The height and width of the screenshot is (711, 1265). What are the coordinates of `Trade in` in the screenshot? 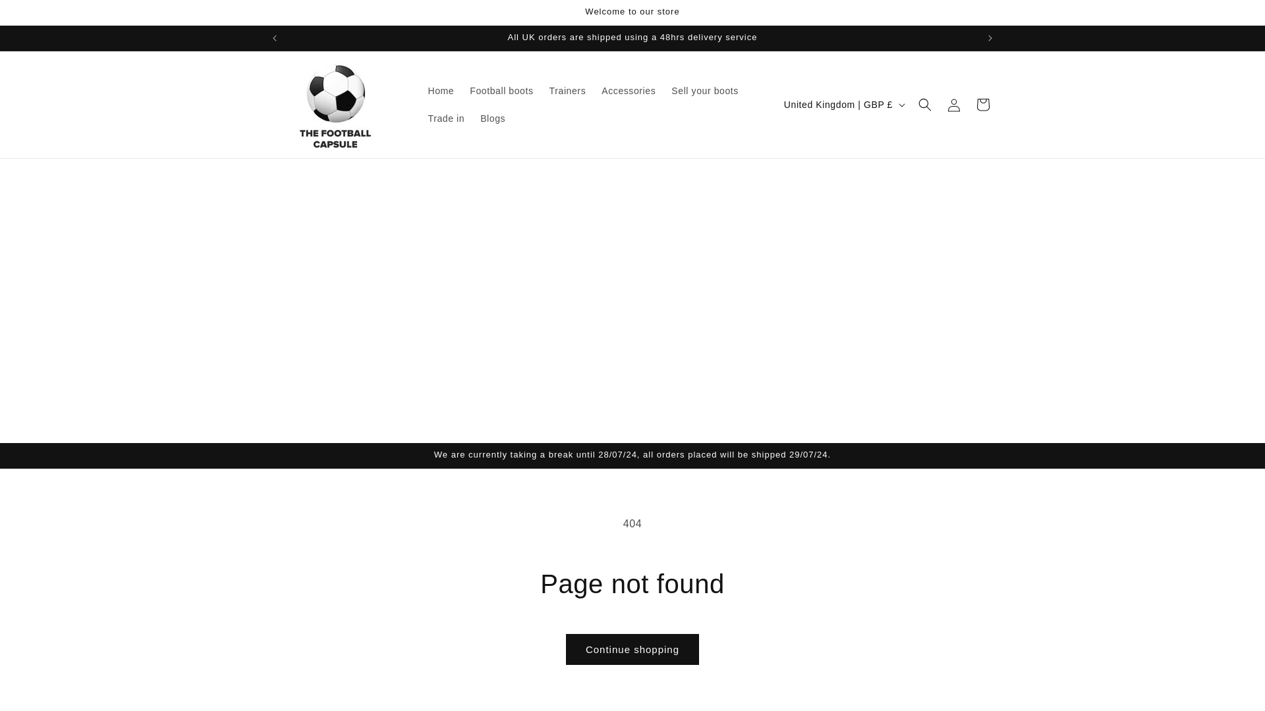 It's located at (447, 118).